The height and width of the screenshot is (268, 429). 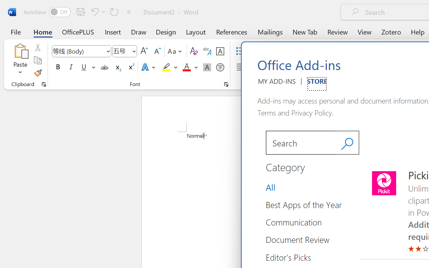 I want to click on Quick Access Toolbar, so click(x=78, y=12).